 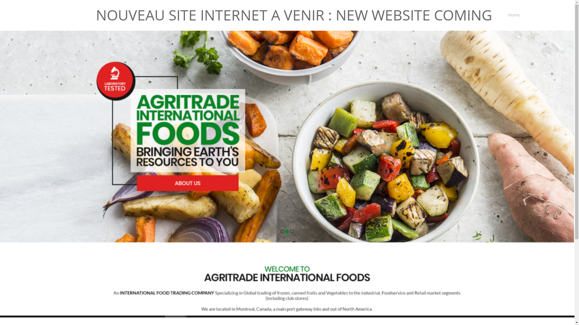 What do you see at coordinates (294, 15) in the screenshot?
I see `NOUVEAU SITE INTERNET A VENIR : NEW WEBSITE COMING` at bounding box center [294, 15].